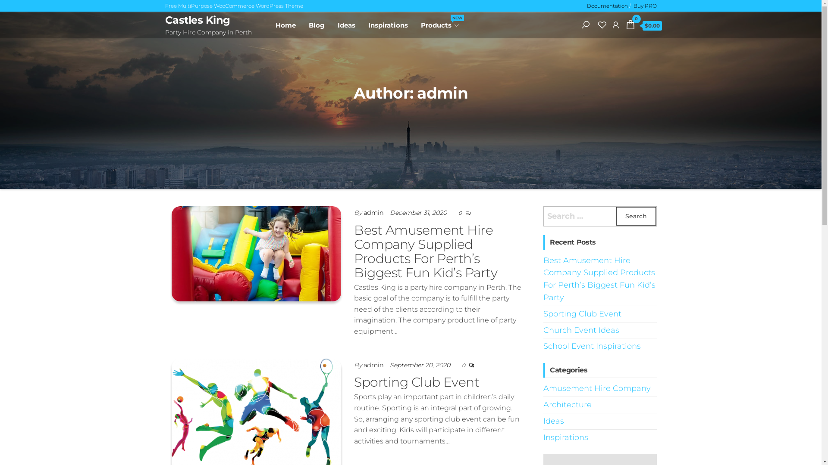  Describe the element at coordinates (566, 437) in the screenshot. I see `Inspirations` at that location.